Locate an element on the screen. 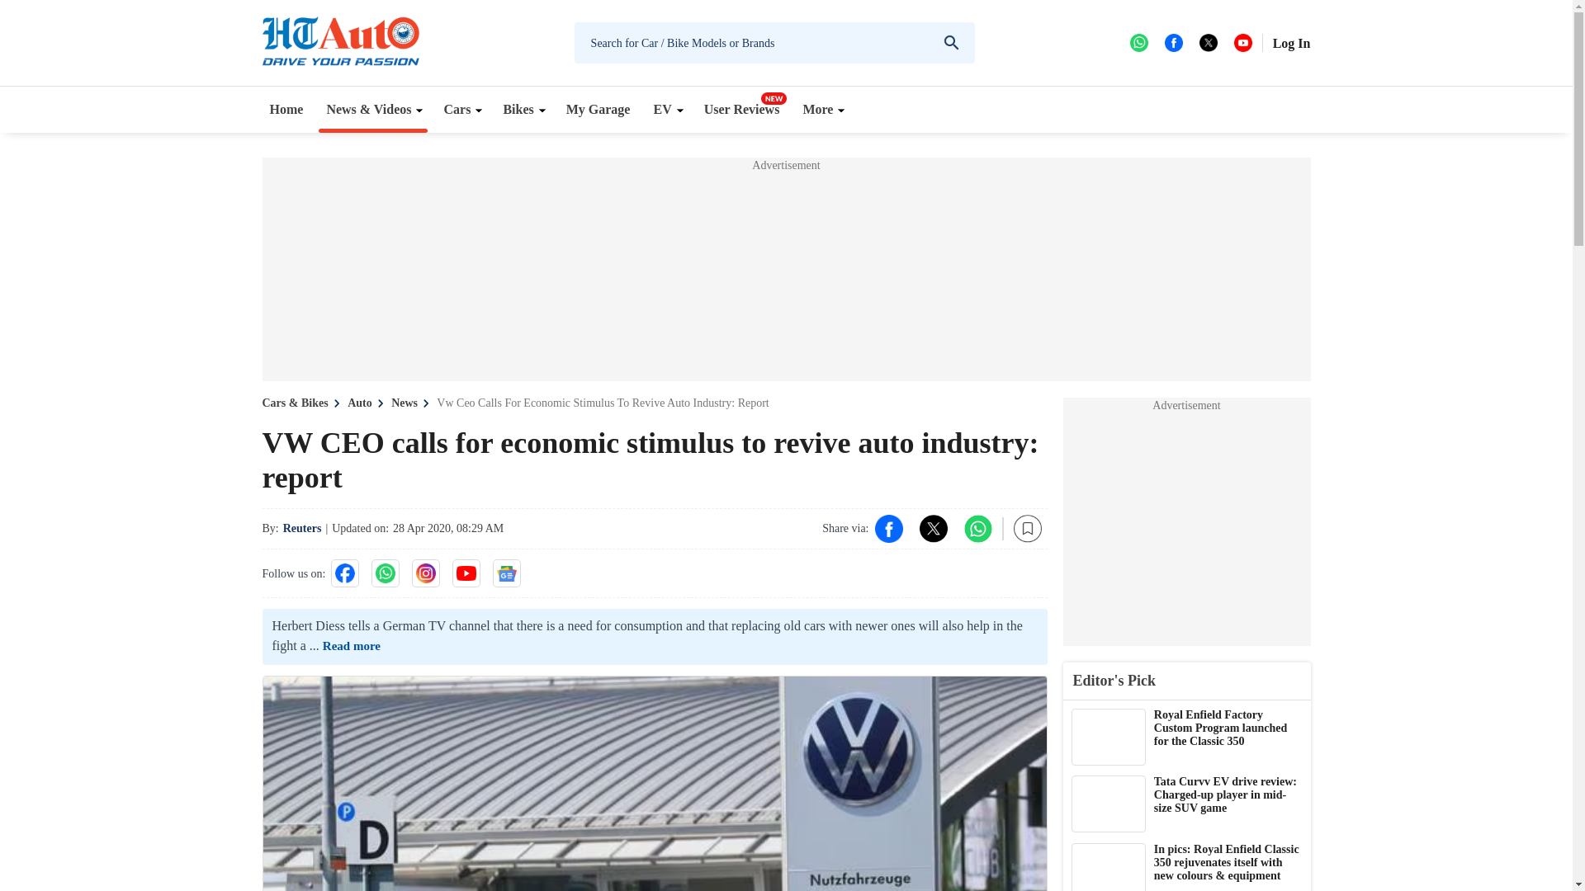 The width and height of the screenshot is (1585, 891). My Garage is located at coordinates (599, 109).